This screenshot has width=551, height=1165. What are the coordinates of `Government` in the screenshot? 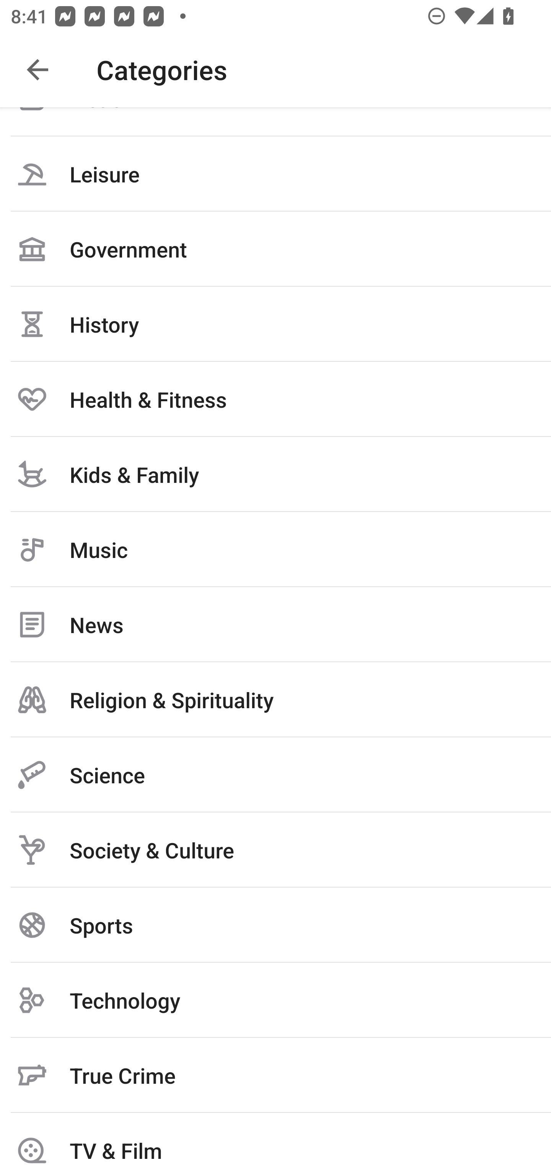 It's located at (275, 249).